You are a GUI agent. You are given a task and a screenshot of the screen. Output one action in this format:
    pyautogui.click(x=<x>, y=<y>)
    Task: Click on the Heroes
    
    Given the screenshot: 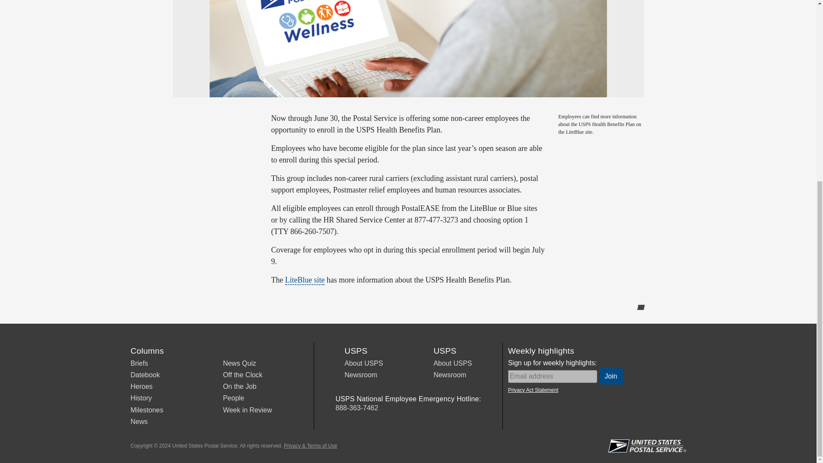 What is the action you would take?
    pyautogui.click(x=141, y=387)
    